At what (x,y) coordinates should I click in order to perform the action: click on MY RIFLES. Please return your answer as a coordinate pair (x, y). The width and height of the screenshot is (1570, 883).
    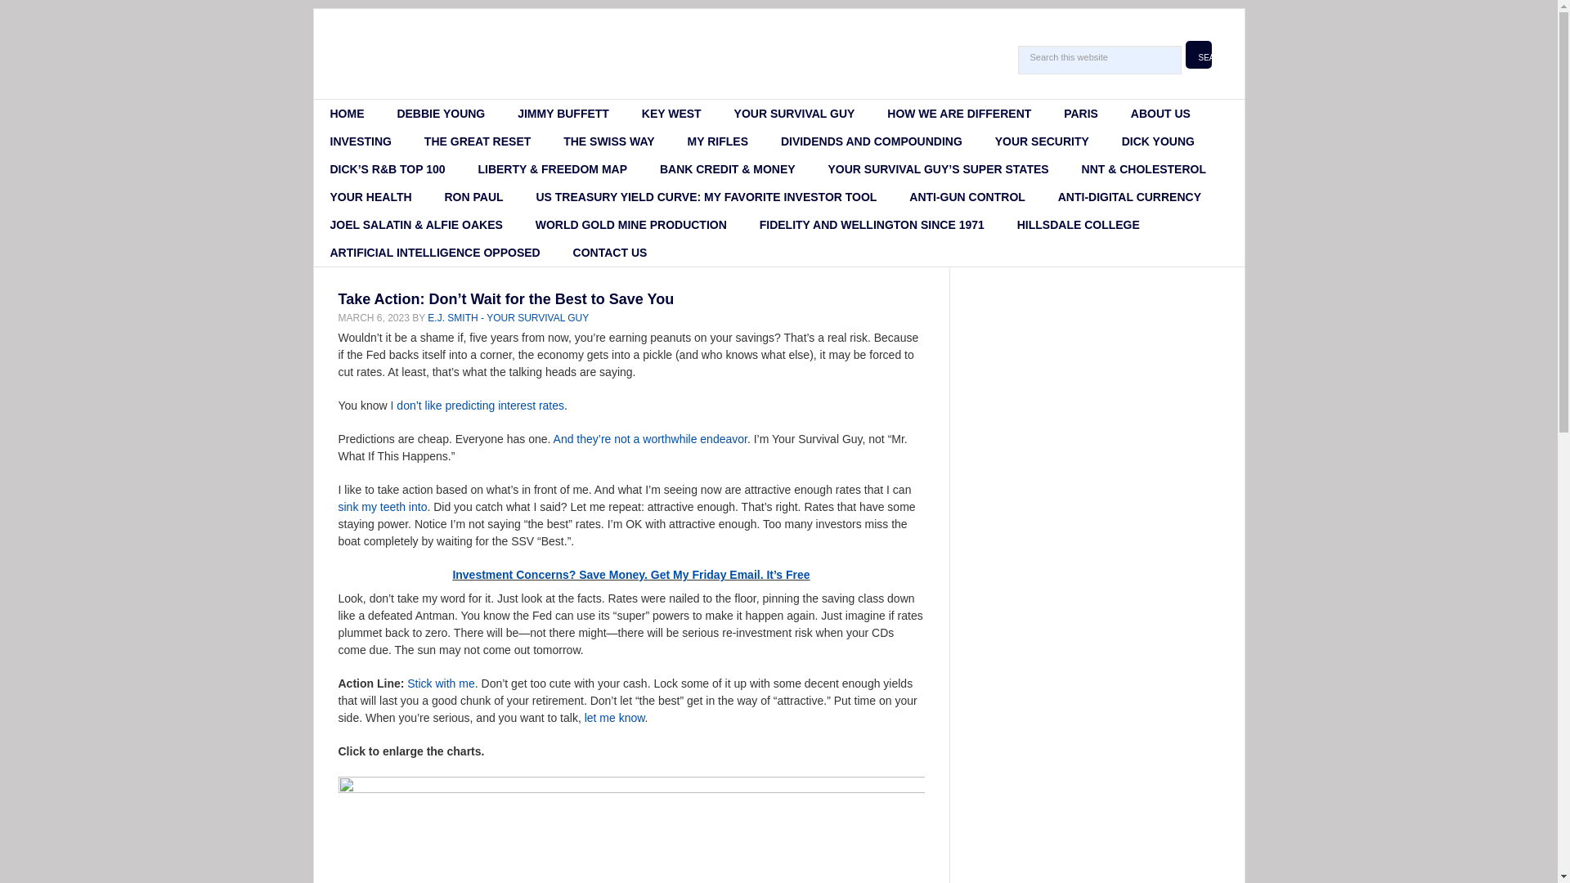
    Looking at the image, I should click on (718, 141).